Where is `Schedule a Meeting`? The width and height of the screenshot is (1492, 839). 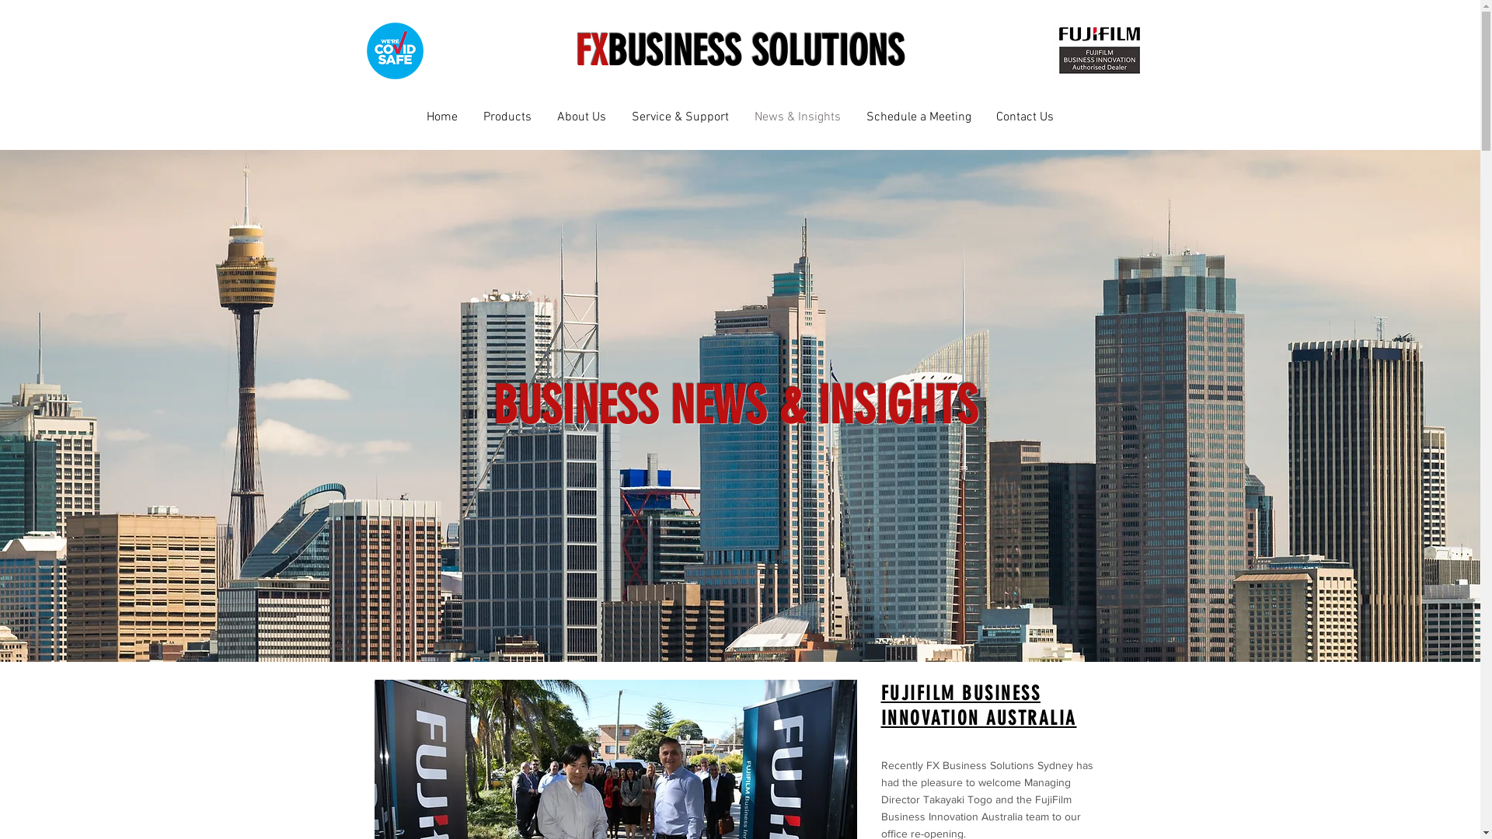 Schedule a Meeting is located at coordinates (919, 117).